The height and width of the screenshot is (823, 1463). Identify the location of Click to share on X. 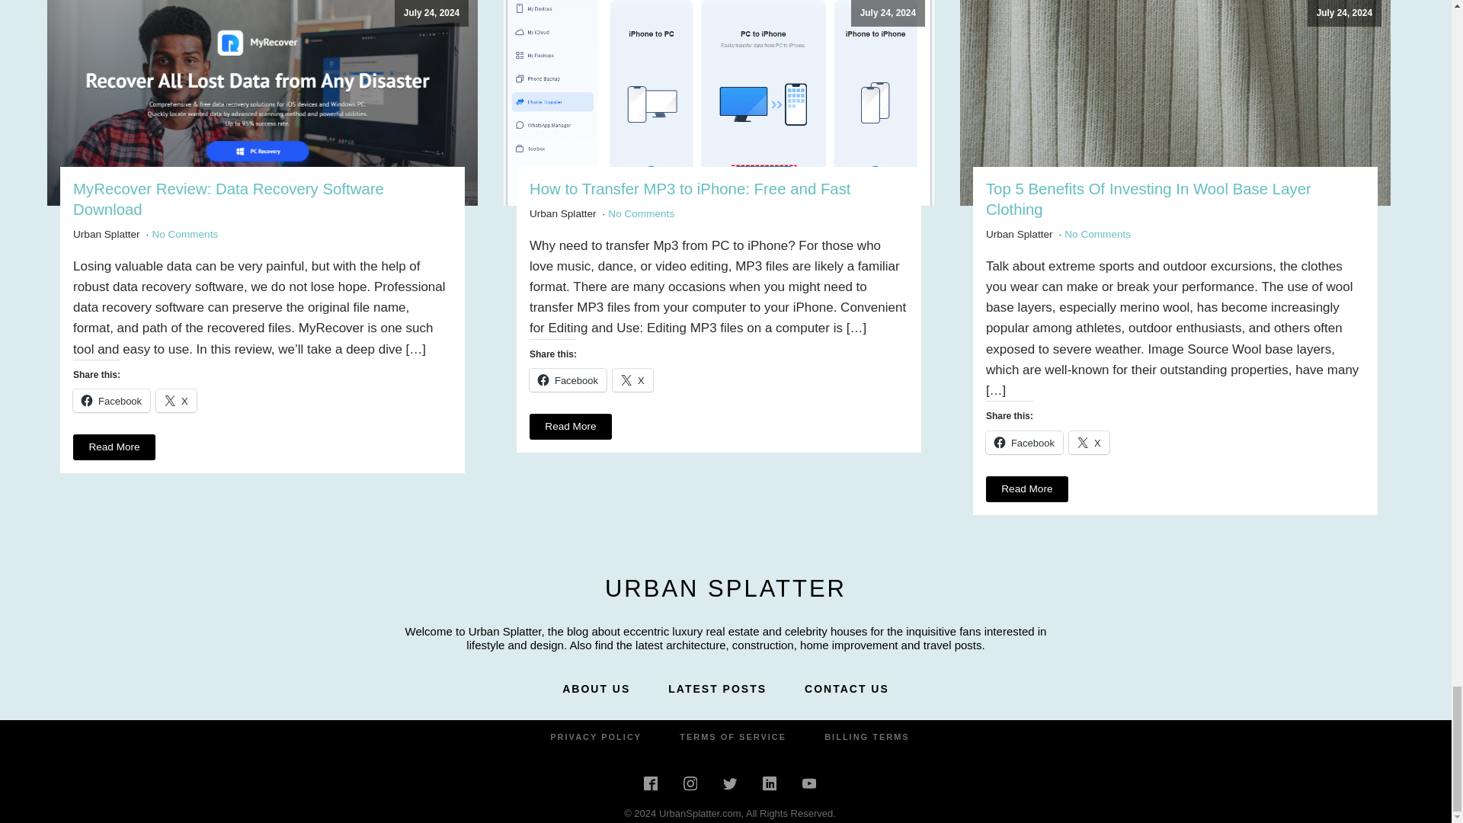
(1089, 442).